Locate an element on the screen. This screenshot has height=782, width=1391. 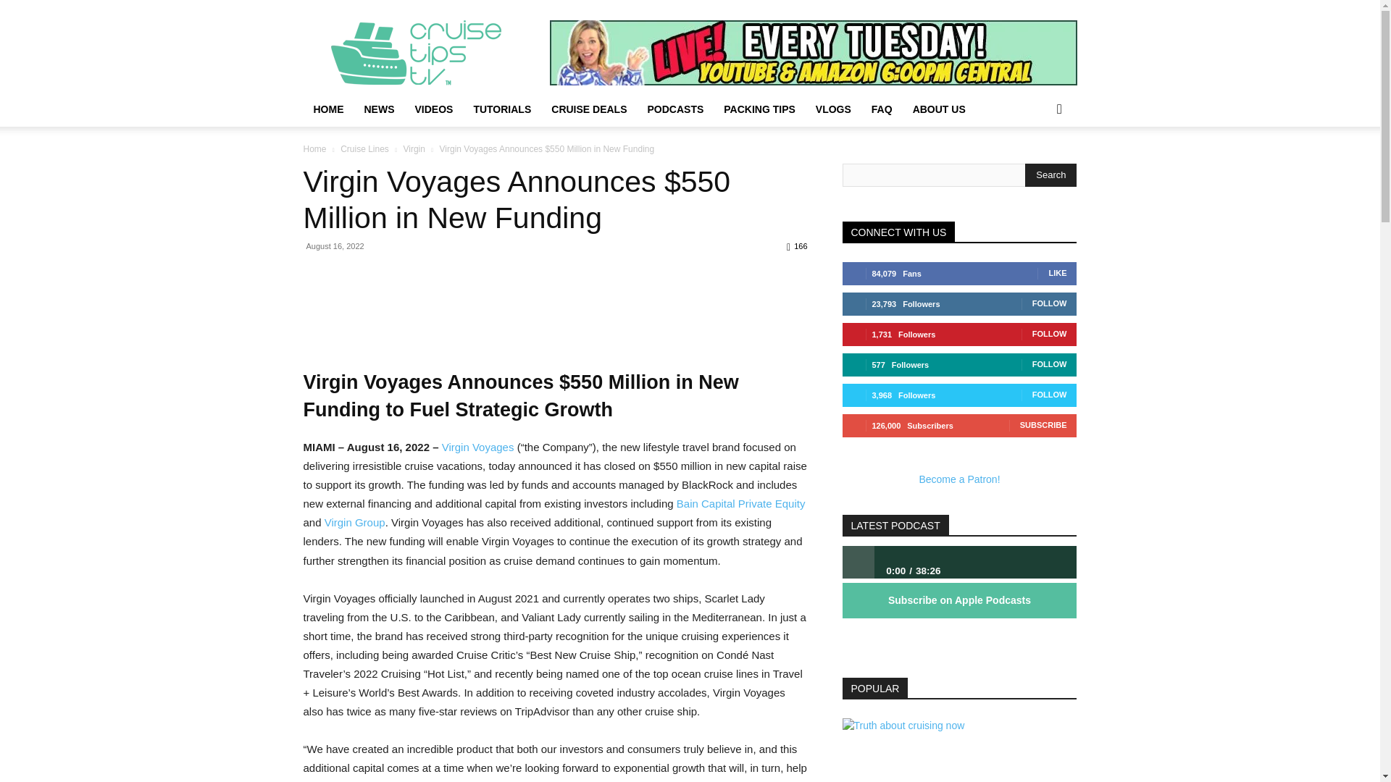
CRUISE DEALS is located at coordinates (588, 109).